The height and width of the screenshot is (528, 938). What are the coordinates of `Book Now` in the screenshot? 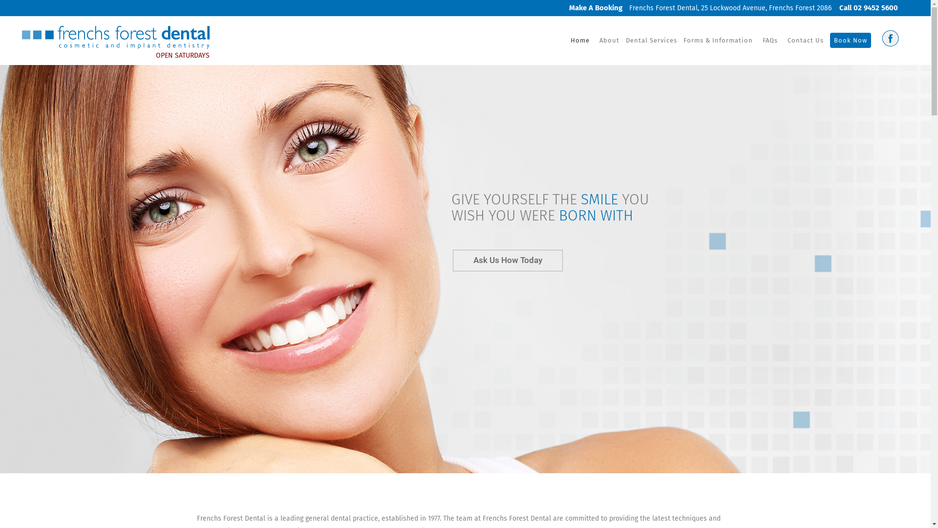 It's located at (851, 41).